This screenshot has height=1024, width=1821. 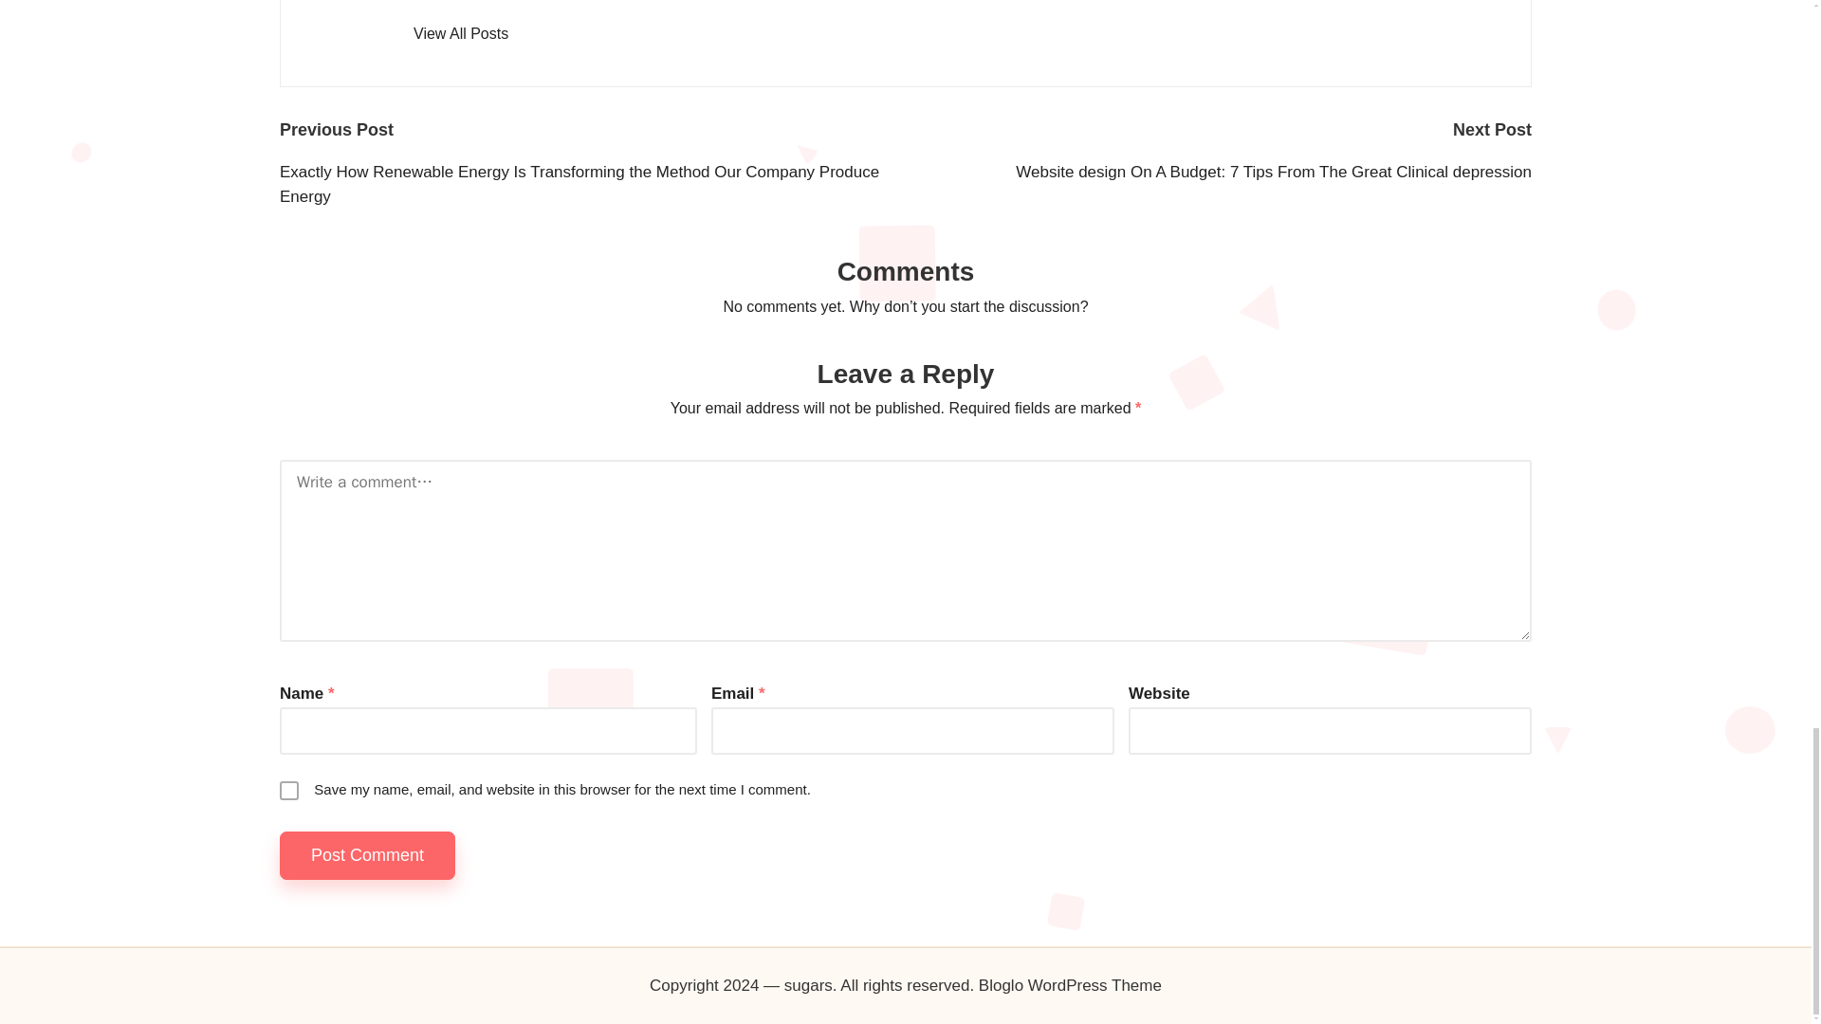 I want to click on Bloglo WordPress Theme, so click(x=1070, y=986).